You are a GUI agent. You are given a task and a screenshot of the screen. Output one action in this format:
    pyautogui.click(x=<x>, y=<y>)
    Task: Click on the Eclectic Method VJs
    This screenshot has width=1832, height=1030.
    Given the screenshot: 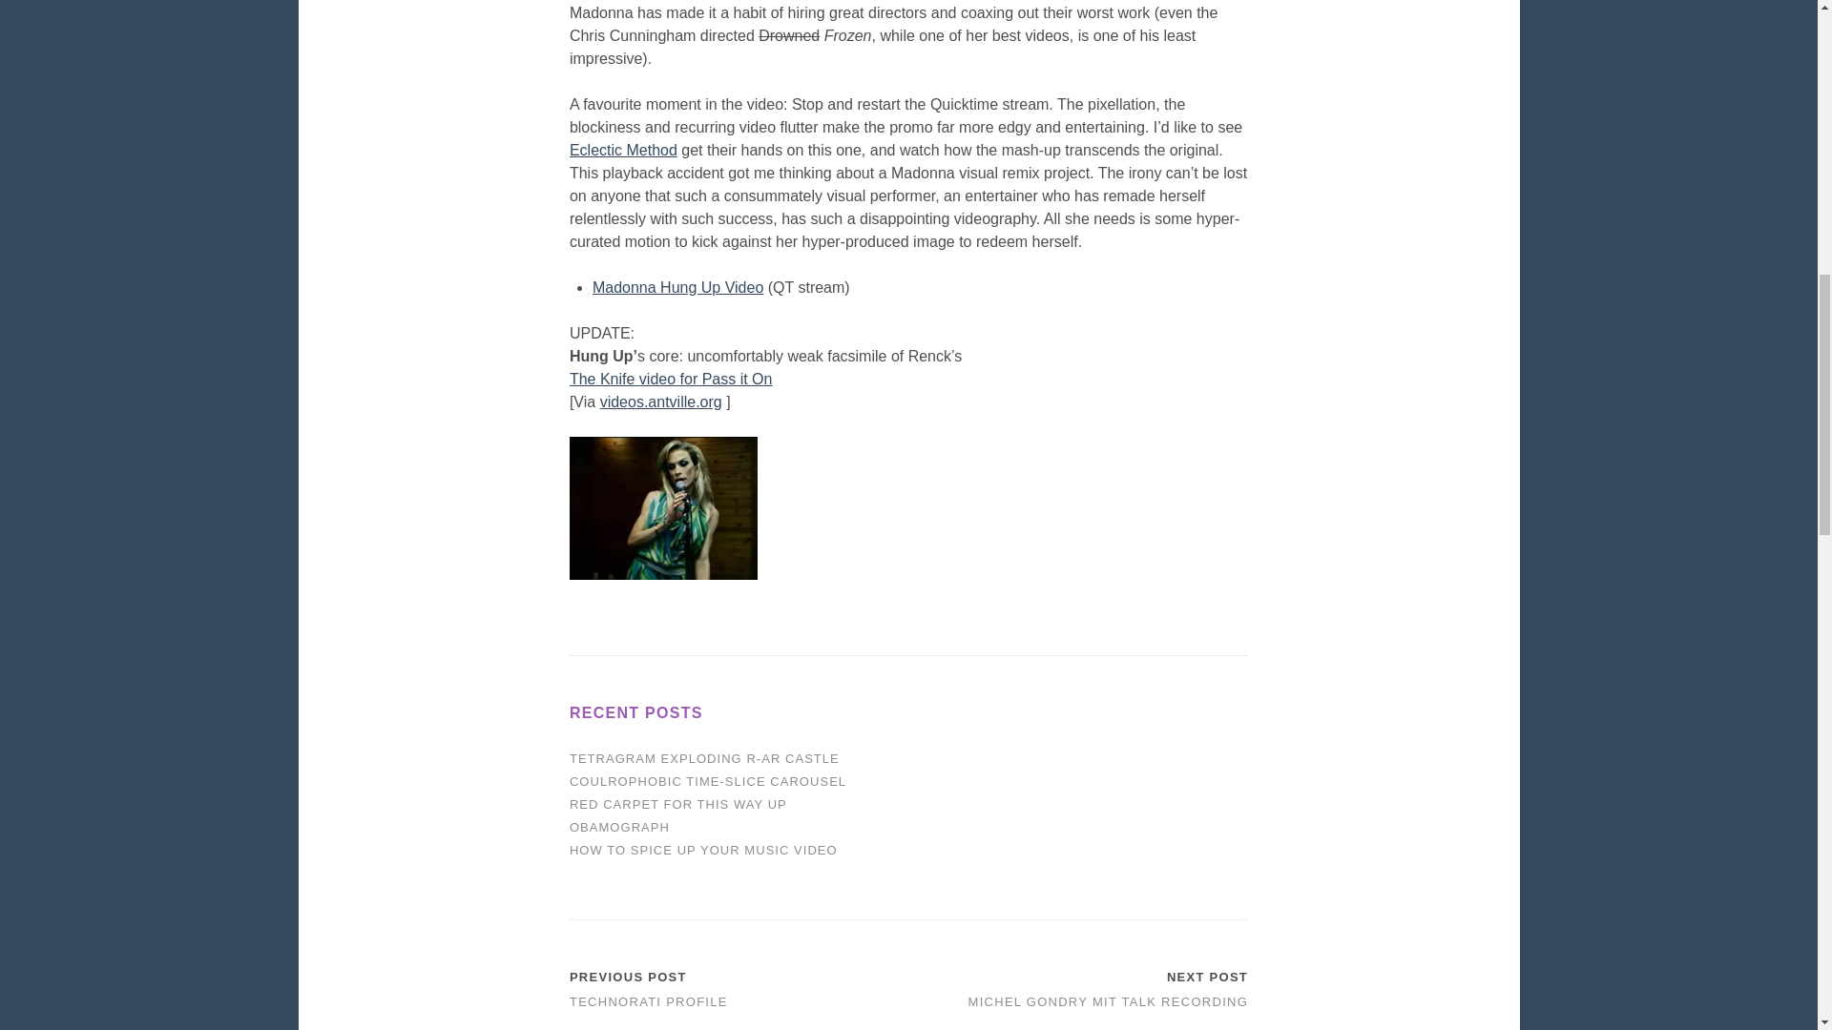 What is the action you would take?
    pyautogui.click(x=624, y=151)
    